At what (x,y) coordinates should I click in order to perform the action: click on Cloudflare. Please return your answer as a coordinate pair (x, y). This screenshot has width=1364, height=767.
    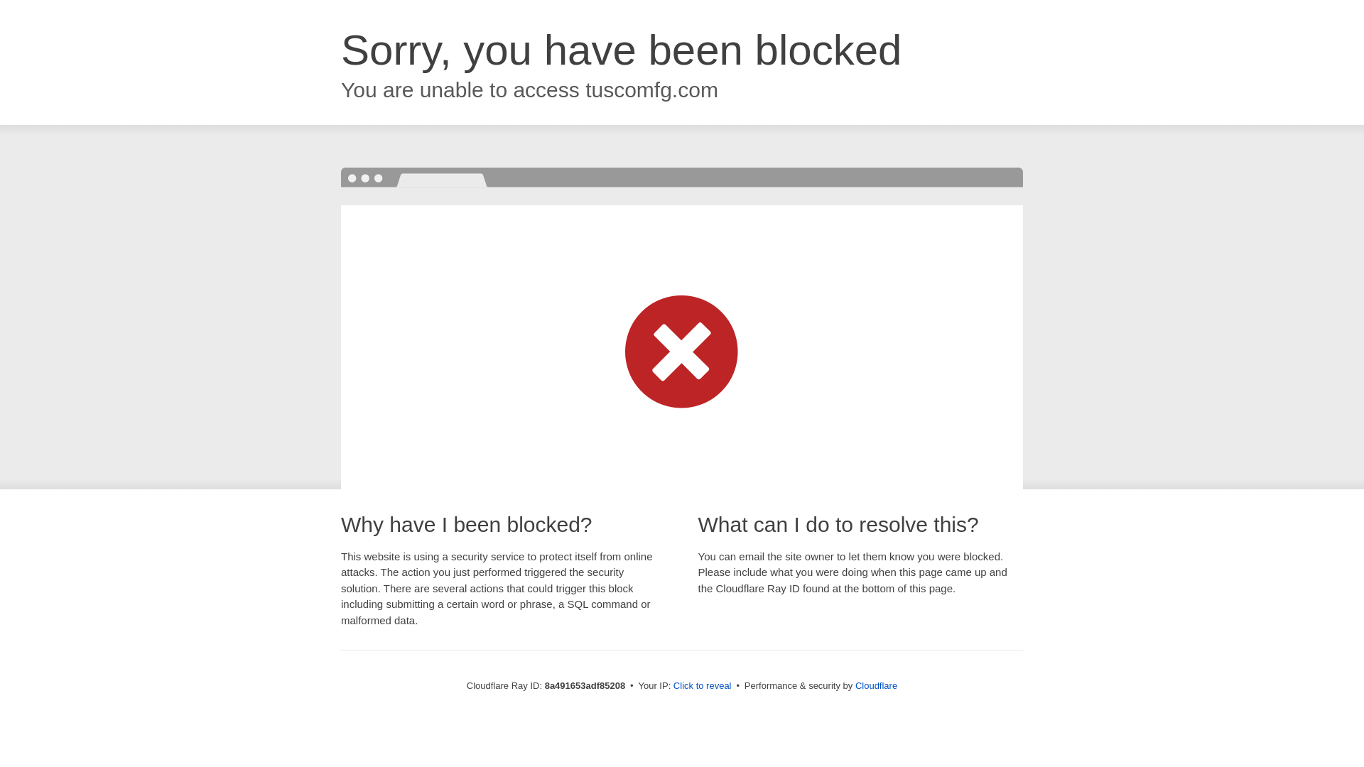
    Looking at the image, I should click on (876, 685).